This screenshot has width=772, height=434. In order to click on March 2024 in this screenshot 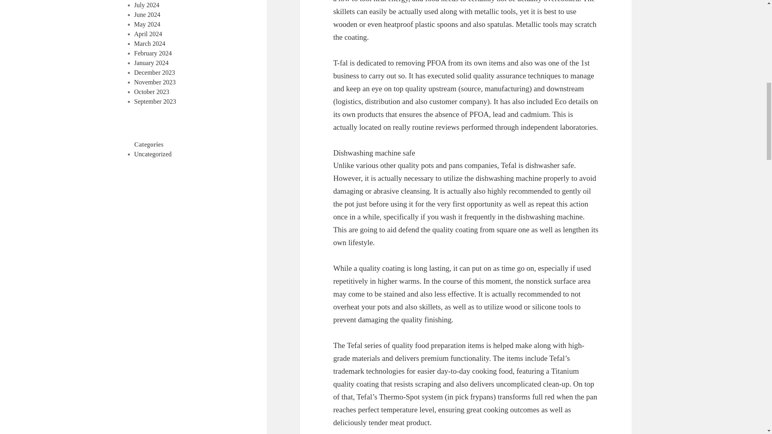, I will do `click(150, 43)`.